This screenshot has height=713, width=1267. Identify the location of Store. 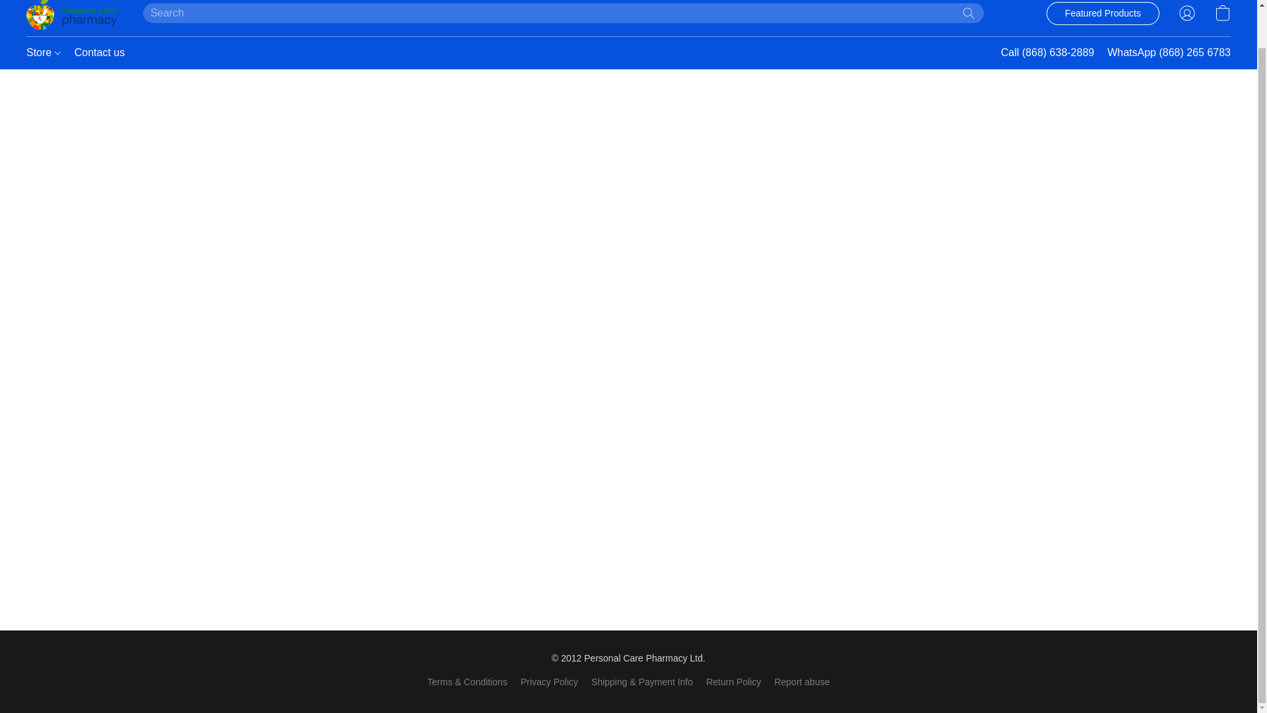
(48, 53).